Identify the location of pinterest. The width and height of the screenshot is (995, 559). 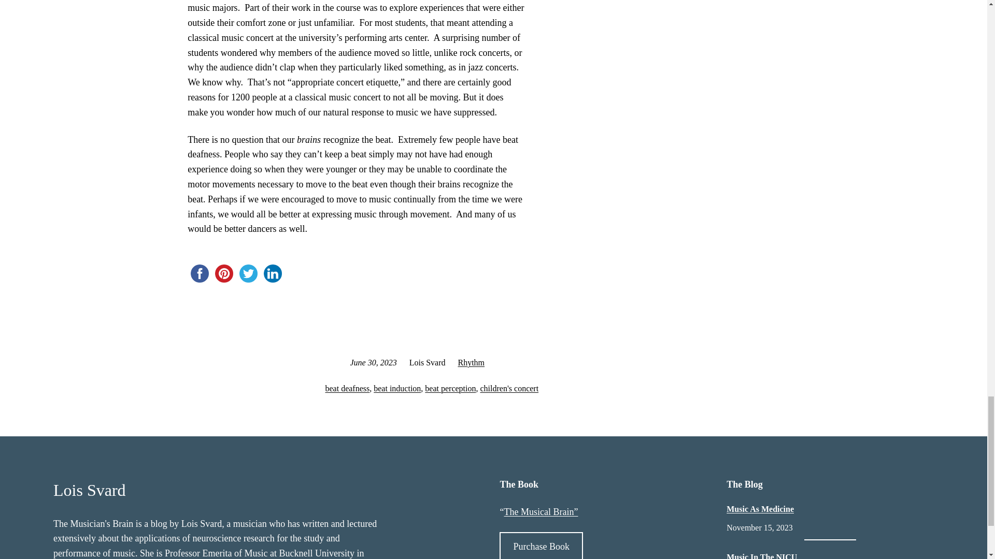
(224, 273).